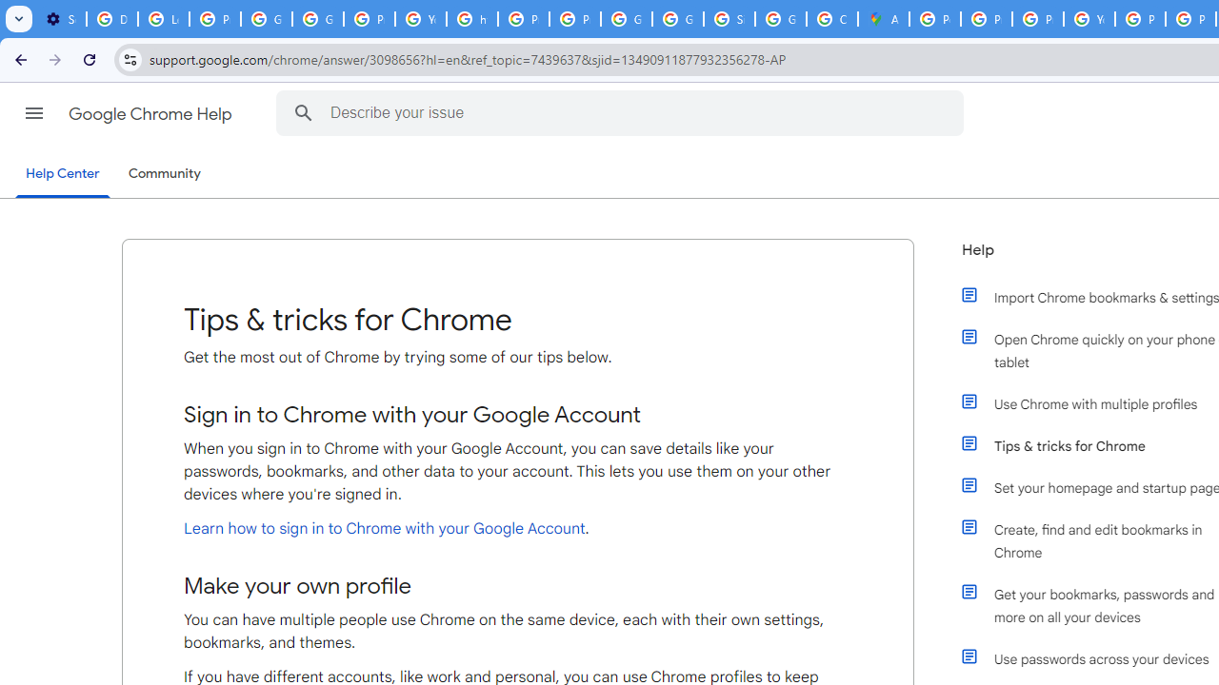  I want to click on Sign in - Google Accounts, so click(729, 19).